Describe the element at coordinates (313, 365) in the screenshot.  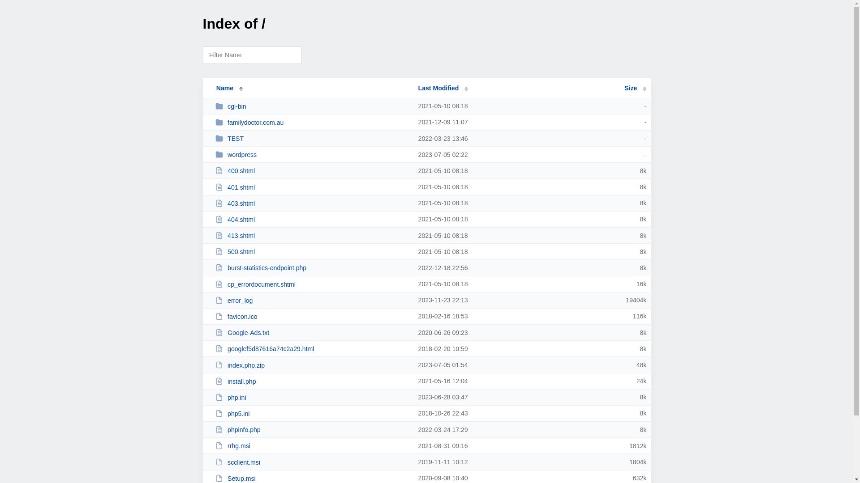
I see `index.php.zip` at that location.